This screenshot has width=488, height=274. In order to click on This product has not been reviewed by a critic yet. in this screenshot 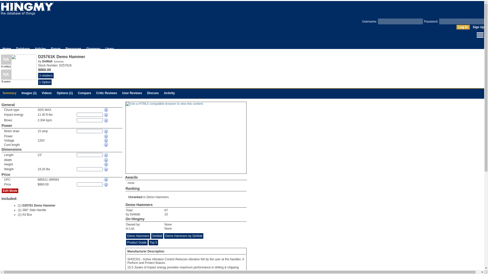, I will do `click(6, 59)`.